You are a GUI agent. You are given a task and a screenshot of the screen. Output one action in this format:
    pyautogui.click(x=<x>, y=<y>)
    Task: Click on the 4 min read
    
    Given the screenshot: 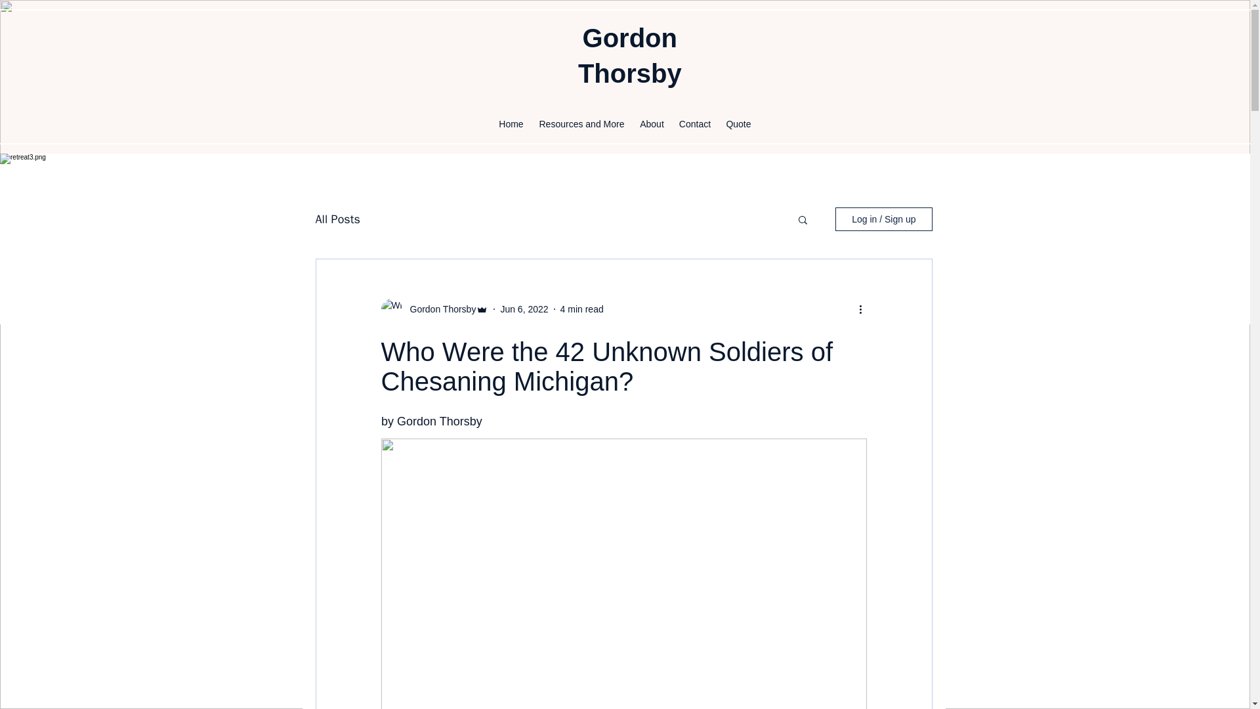 What is the action you would take?
    pyautogui.click(x=581, y=309)
    